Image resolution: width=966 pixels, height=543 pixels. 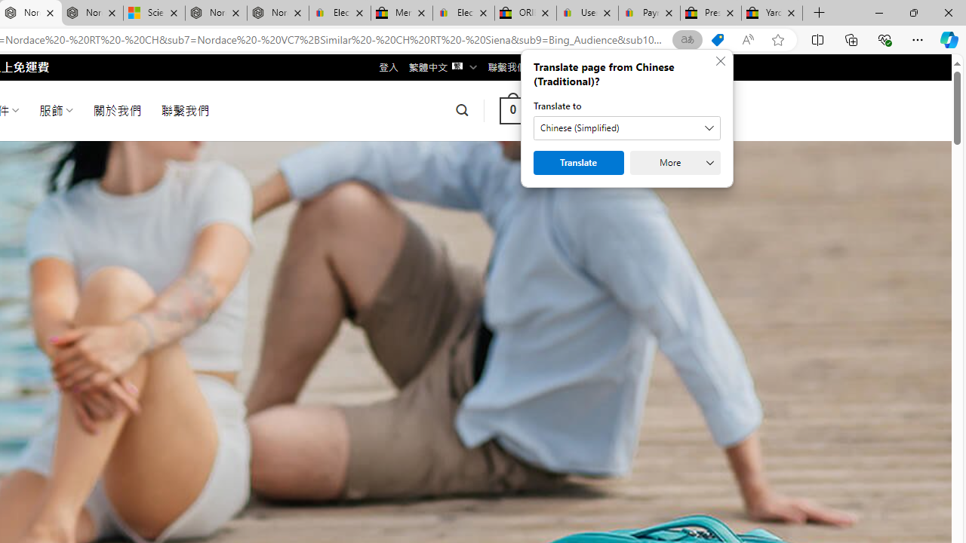 I want to click on Close tab, so click(x=791, y=12).